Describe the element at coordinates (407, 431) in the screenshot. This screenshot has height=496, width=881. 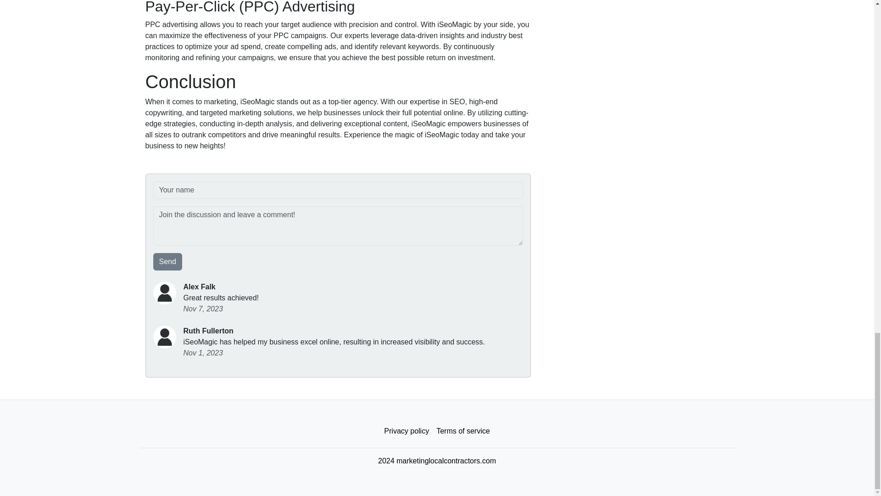
I see `Privacy policy` at that location.